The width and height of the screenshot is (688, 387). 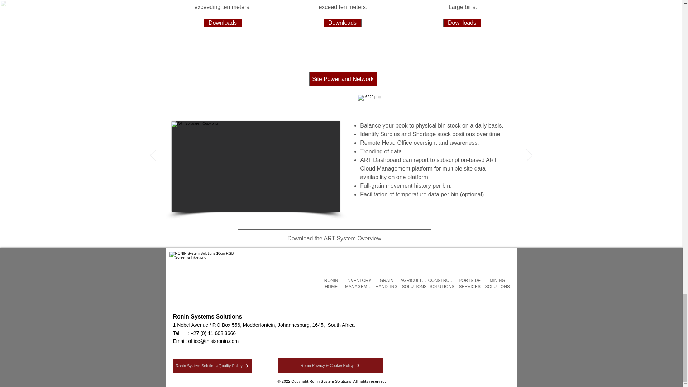 What do you see at coordinates (462, 23) in the screenshot?
I see `Downloads` at bounding box center [462, 23].